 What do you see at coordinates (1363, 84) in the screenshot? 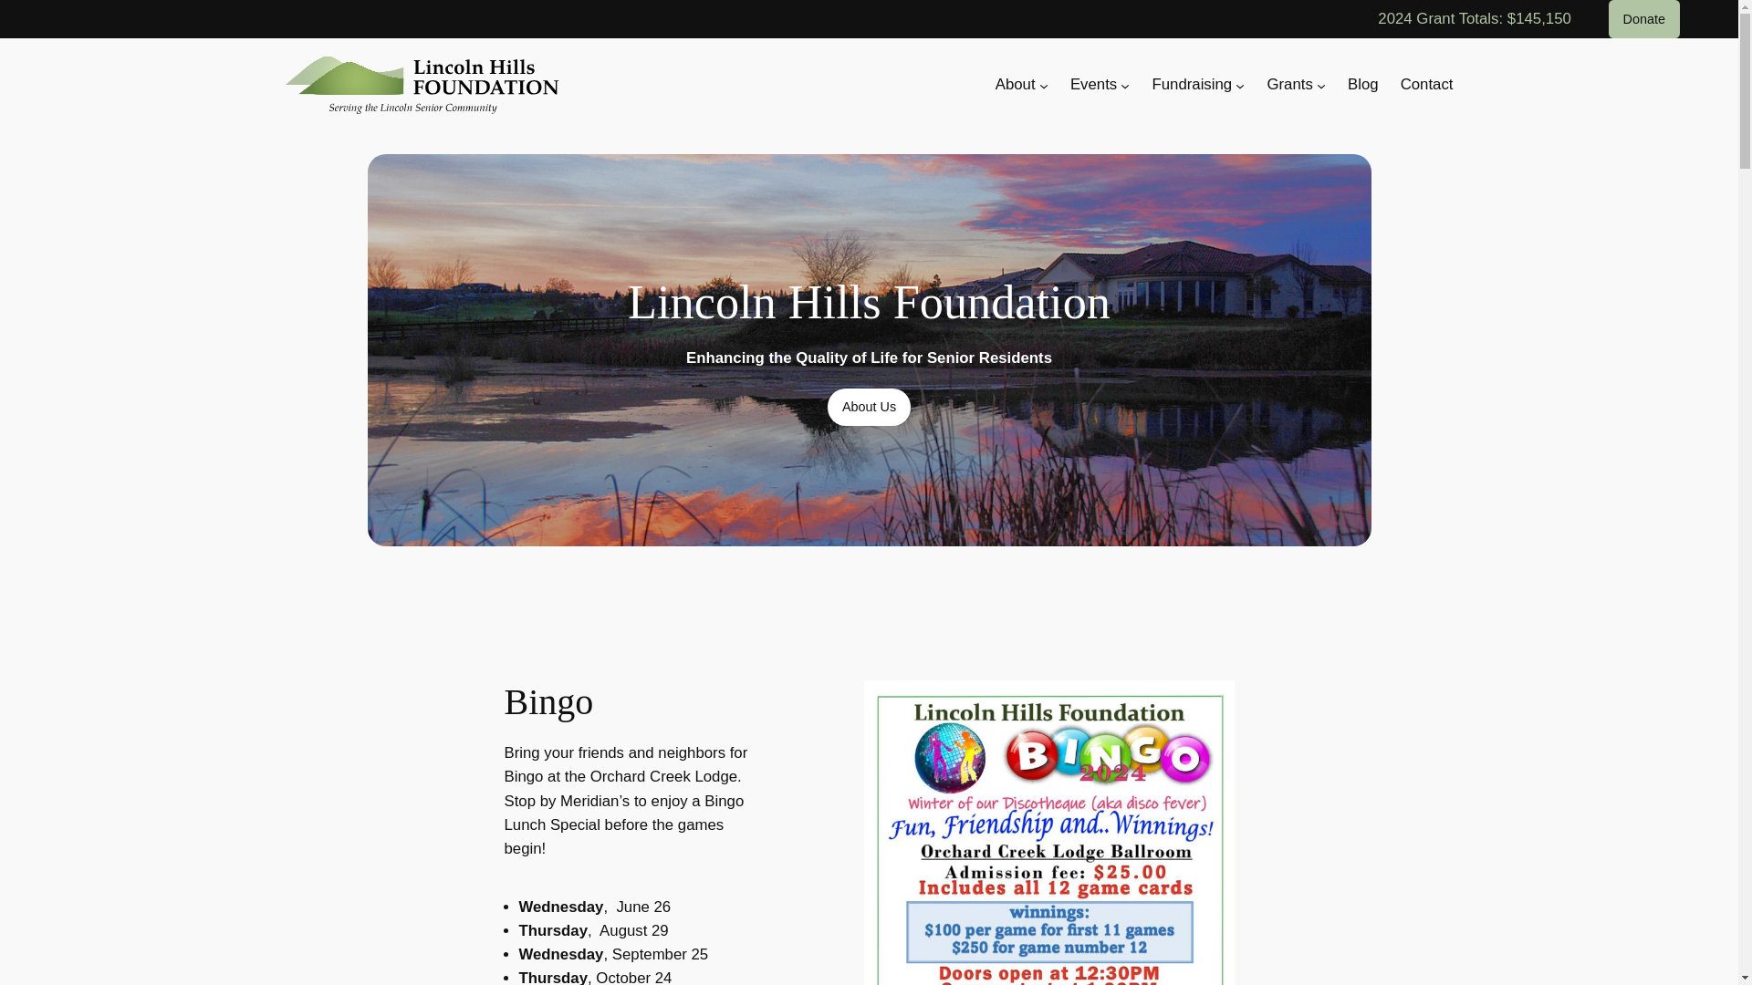
I see `Blog` at bounding box center [1363, 84].